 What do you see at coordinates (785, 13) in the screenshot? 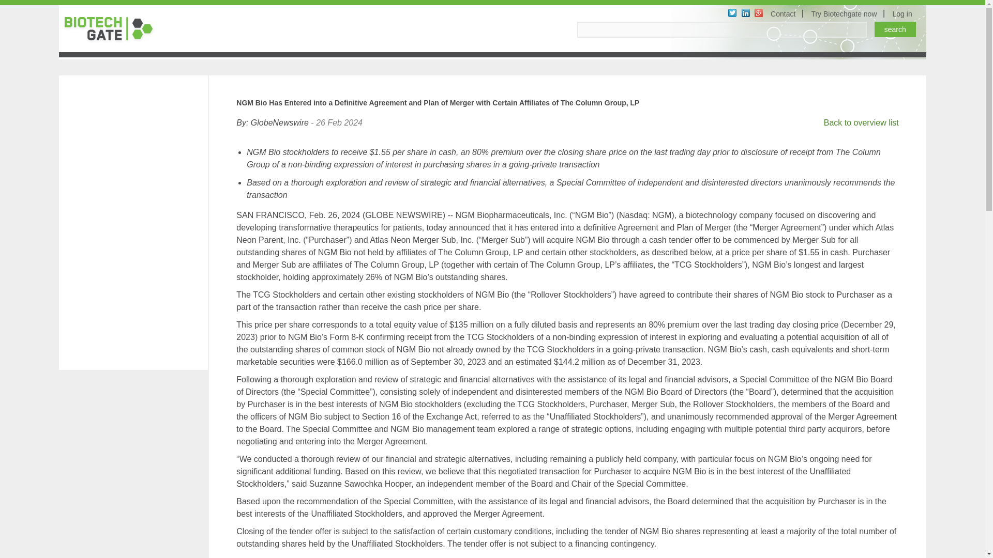
I see `Contact` at bounding box center [785, 13].